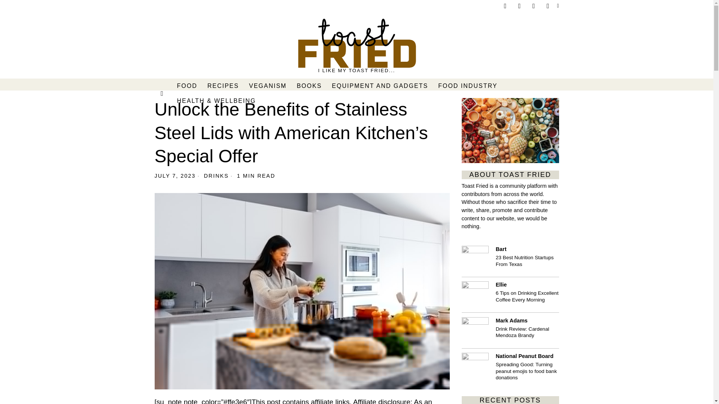 This screenshot has width=719, height=404. What do you see at coordinates (527, 332) in the screenshot?
I see `Drink Review: Cardenal Mendoza Brandy` at bounding box center [527, 332].